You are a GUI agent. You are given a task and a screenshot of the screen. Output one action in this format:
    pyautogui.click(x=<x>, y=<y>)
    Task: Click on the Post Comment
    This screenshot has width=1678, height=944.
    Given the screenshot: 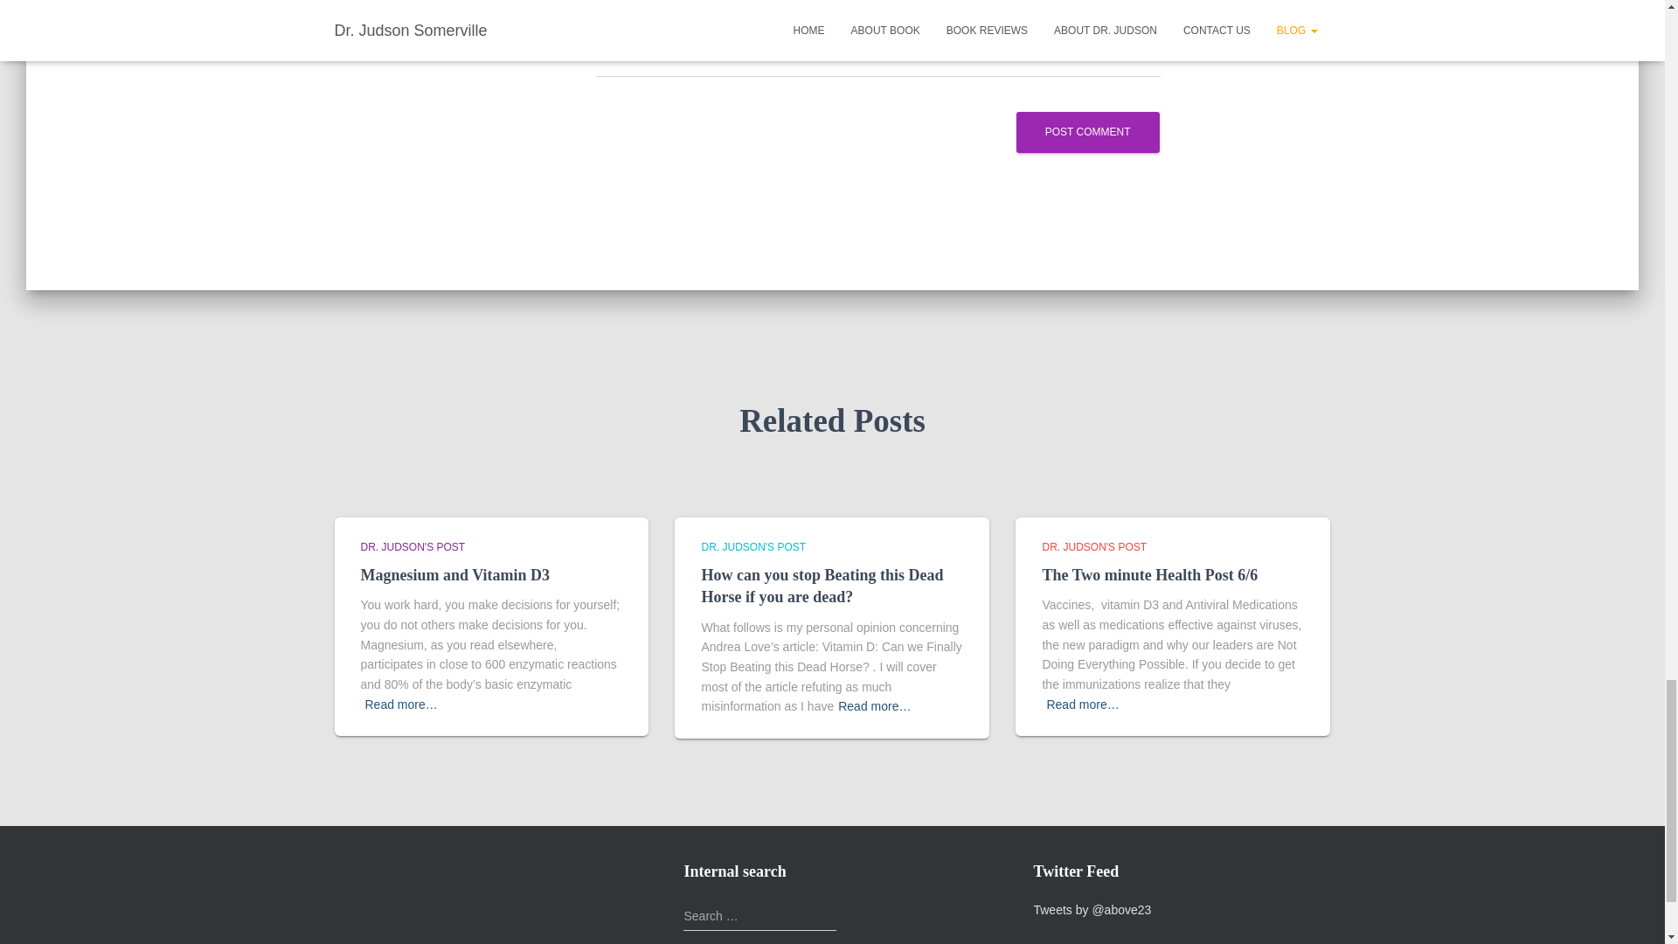 What is the action you would take?
    pyautogui.click(x=1087, y=132)
    